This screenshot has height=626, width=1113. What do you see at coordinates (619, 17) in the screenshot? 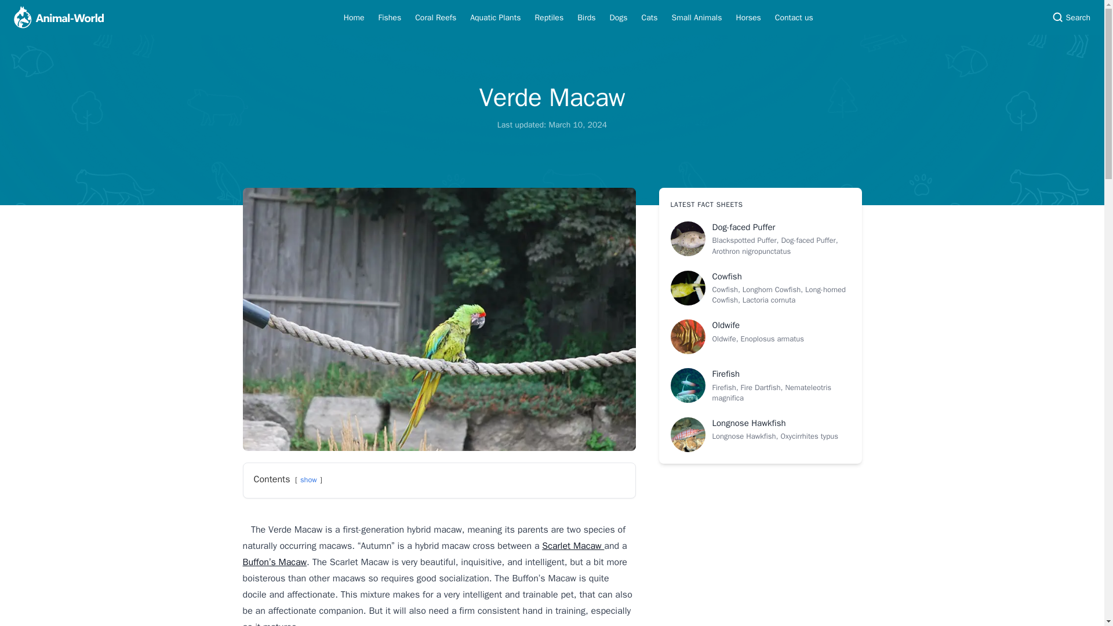
I see `Dogs` at bounding box center [619, 17].